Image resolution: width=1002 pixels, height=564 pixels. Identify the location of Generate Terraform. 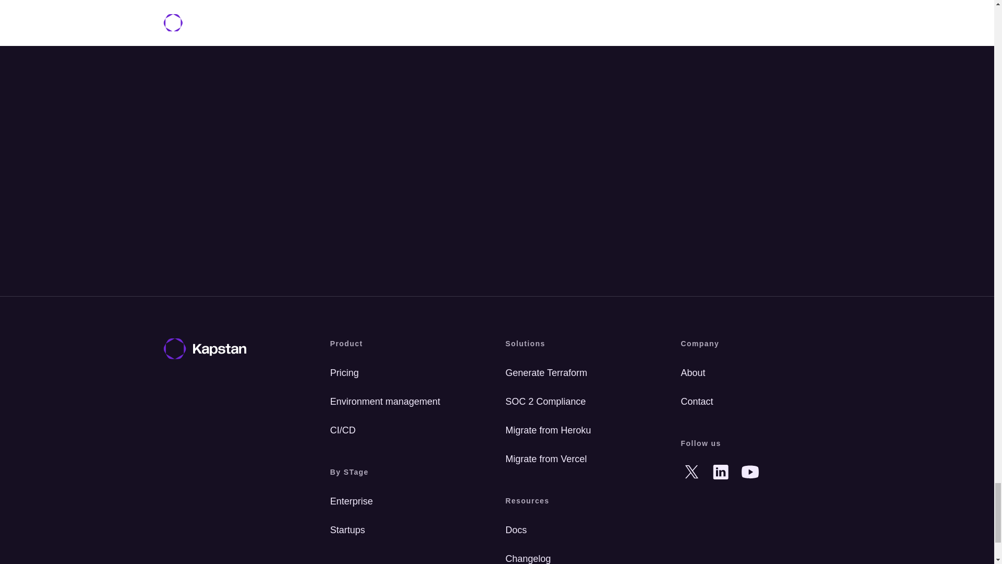
(580, 373).